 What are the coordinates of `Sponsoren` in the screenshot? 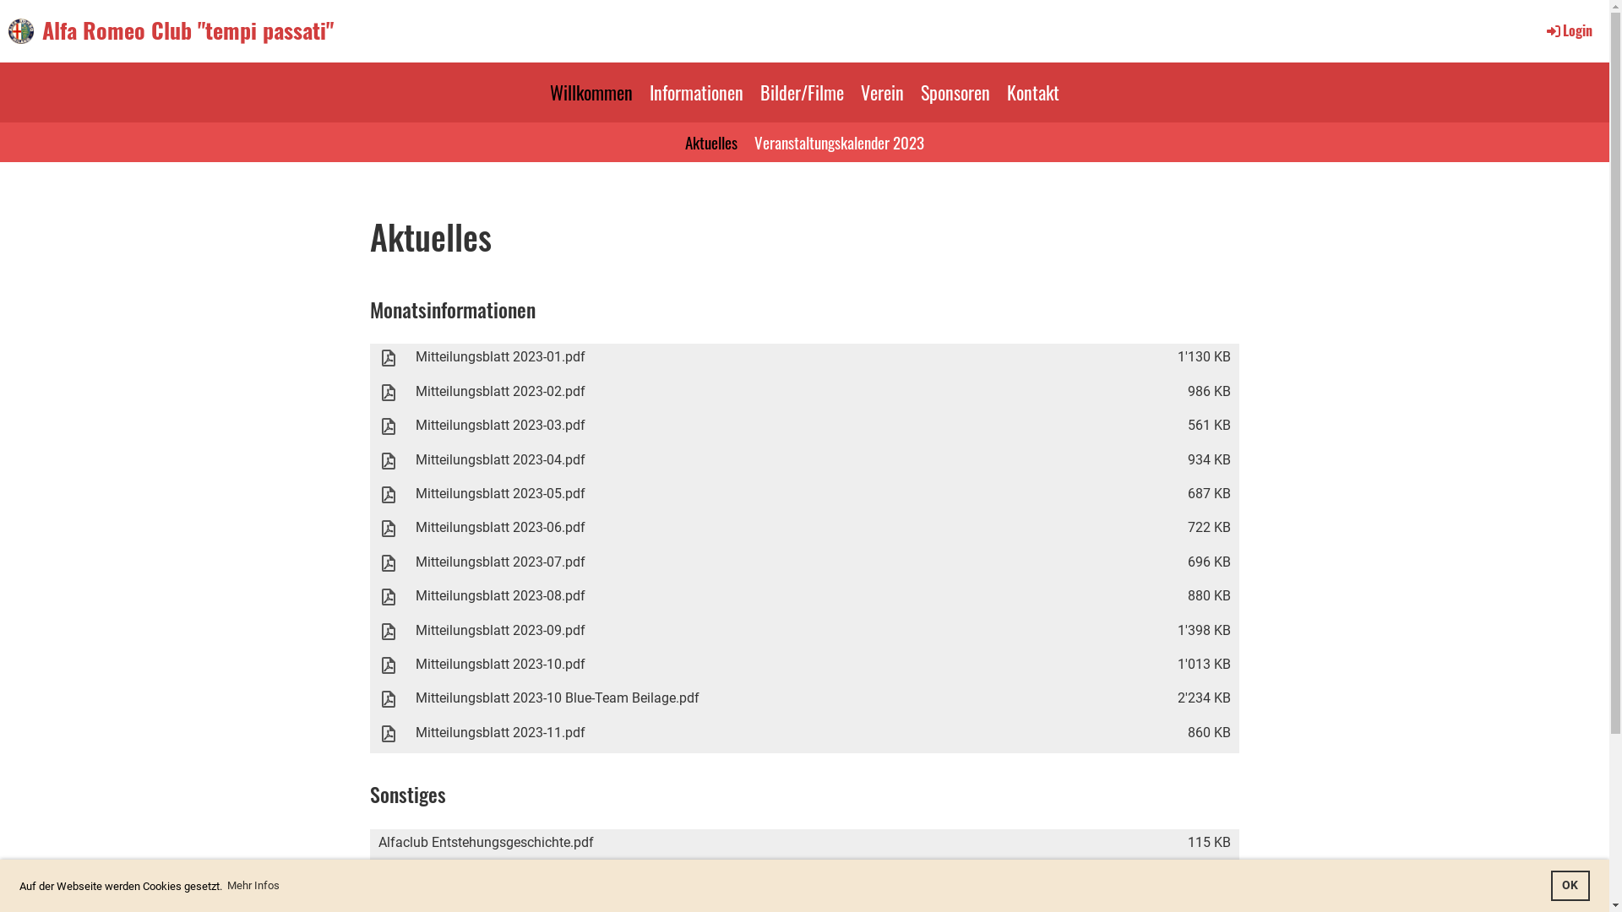 It's located at (955, 93).